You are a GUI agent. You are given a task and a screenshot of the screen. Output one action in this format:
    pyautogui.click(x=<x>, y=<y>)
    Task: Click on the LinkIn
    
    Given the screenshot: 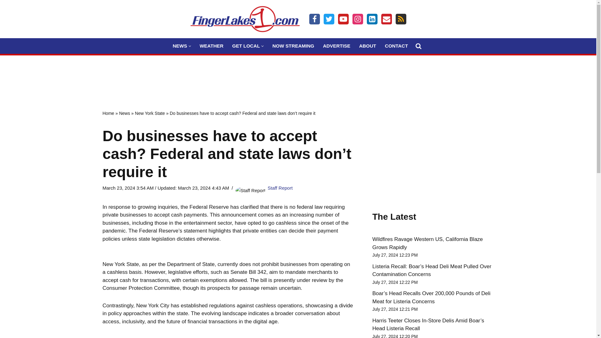 What is the action you would take?
    pyautogui.click(x=372, y=19)
    